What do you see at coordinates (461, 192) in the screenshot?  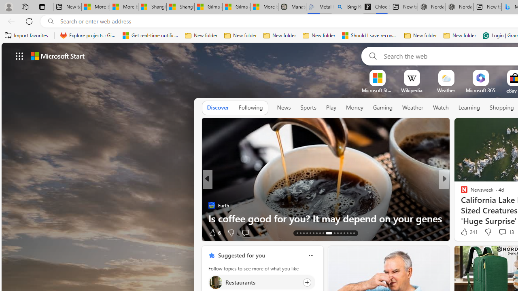 I see `Business Insider` at bounding box center [461, 192].